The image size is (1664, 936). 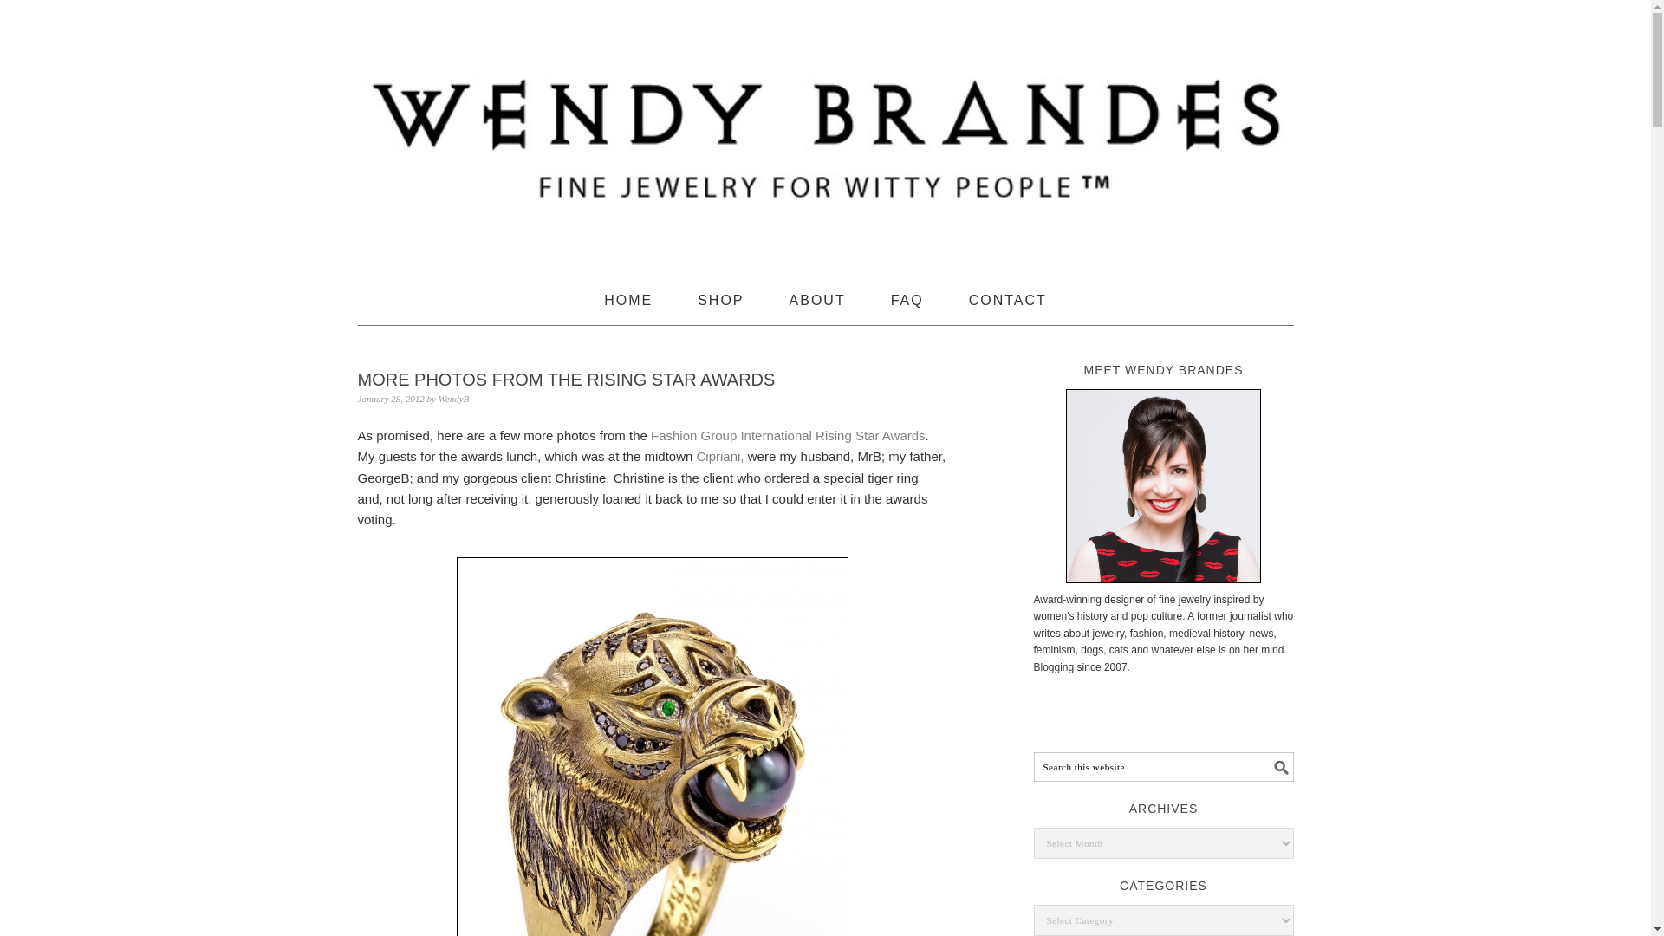 What do you see at coordinates (907, 300) in the screenshot?
I see `FAQ` at bounding box center [907, 300].